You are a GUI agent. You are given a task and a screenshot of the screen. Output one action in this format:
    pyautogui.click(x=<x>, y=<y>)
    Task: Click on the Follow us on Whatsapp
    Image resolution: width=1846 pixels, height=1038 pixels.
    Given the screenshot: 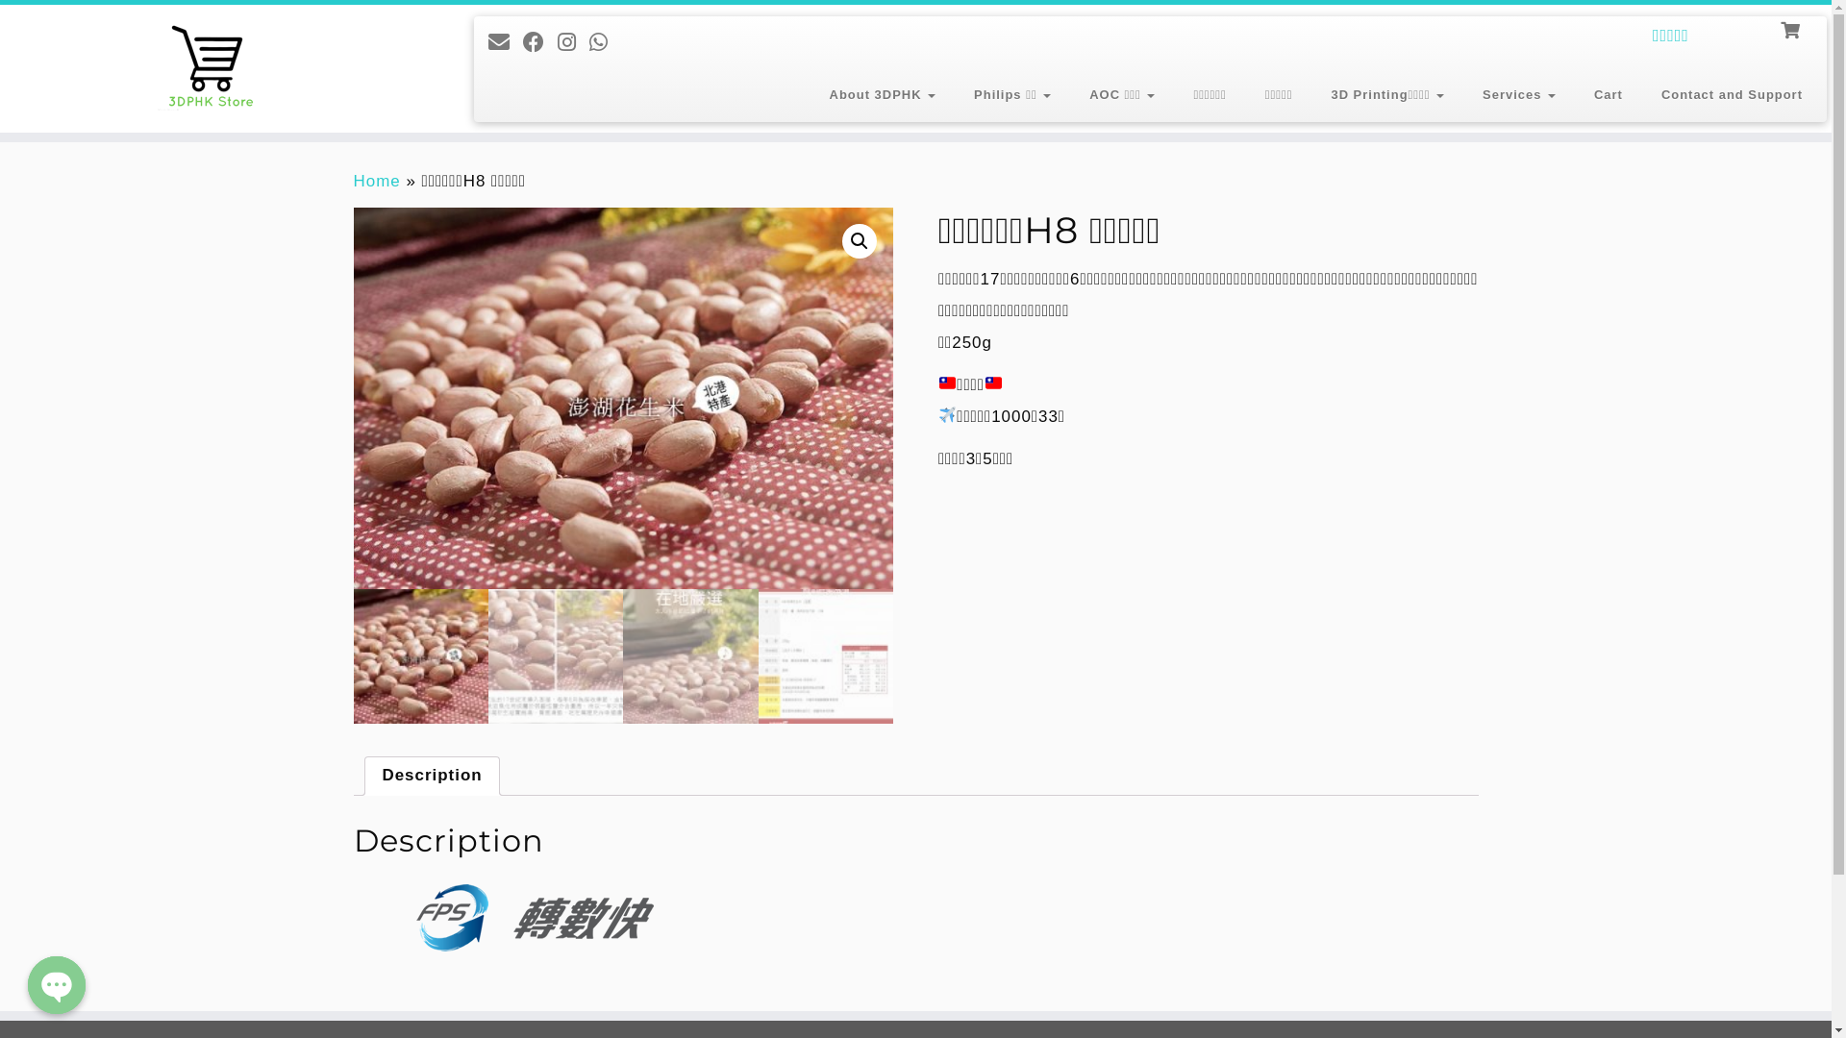 What is the action you would take?
    pyautogui.click(x=606, y=42)
    